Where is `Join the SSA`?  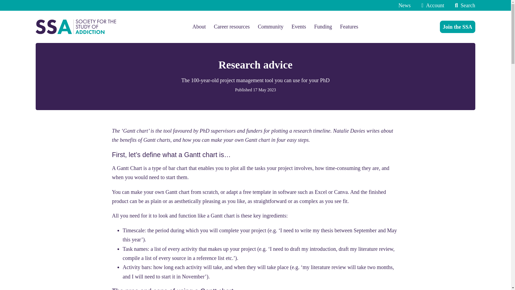 Join the SSA is located at coordinates (458, 27).